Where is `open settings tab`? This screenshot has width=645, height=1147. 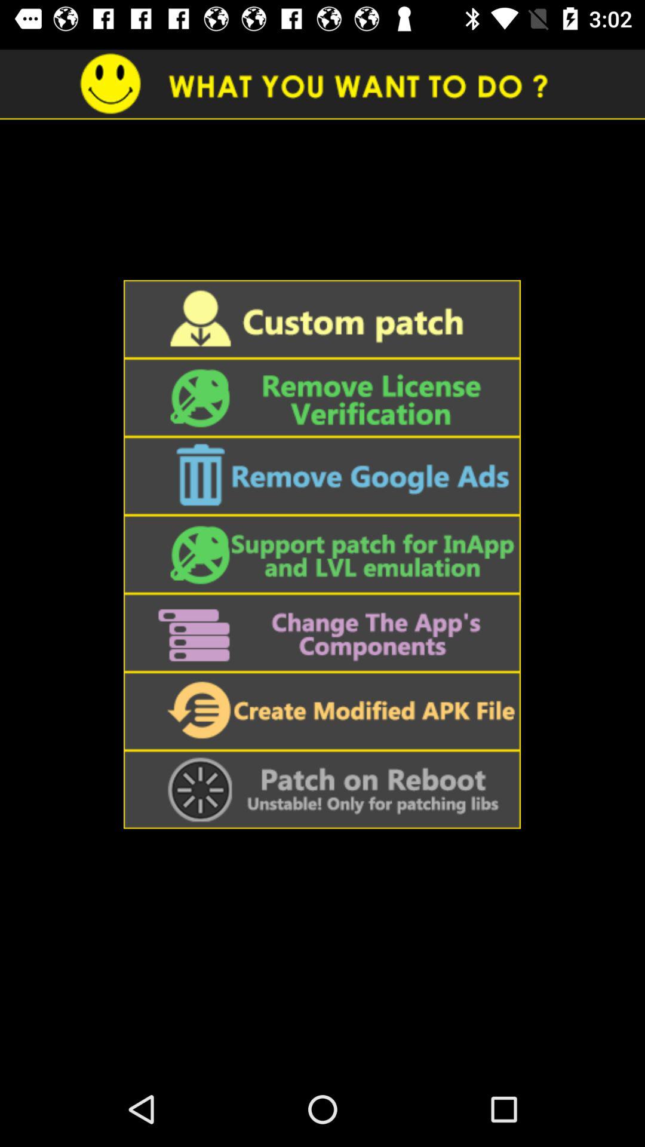
open settings tab is located at coordinates (322, 633).